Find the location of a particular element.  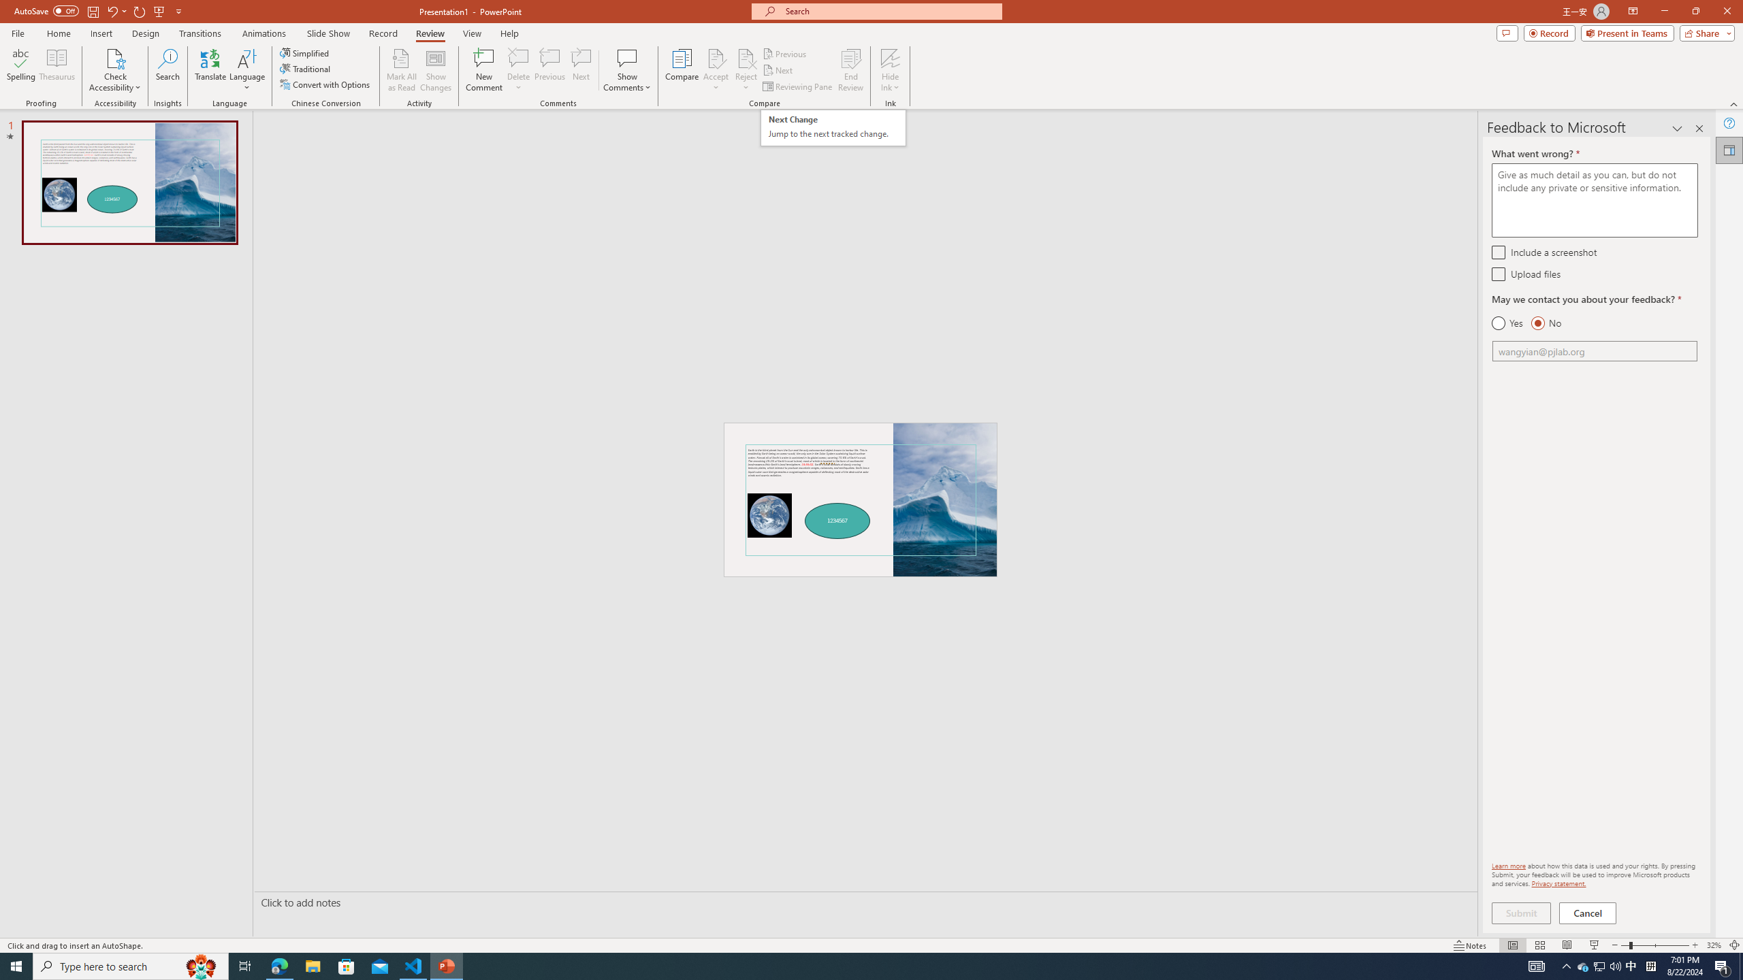

Next is located at coordinates (114, 70).